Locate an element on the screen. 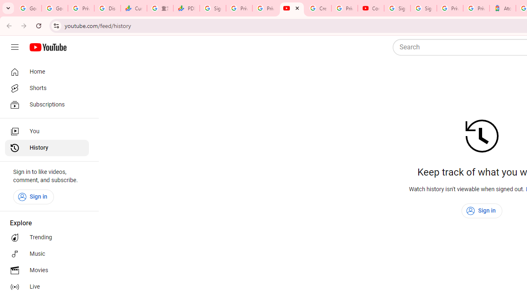 The image size is (527, 296). Live is located at coordinates (47, 287).